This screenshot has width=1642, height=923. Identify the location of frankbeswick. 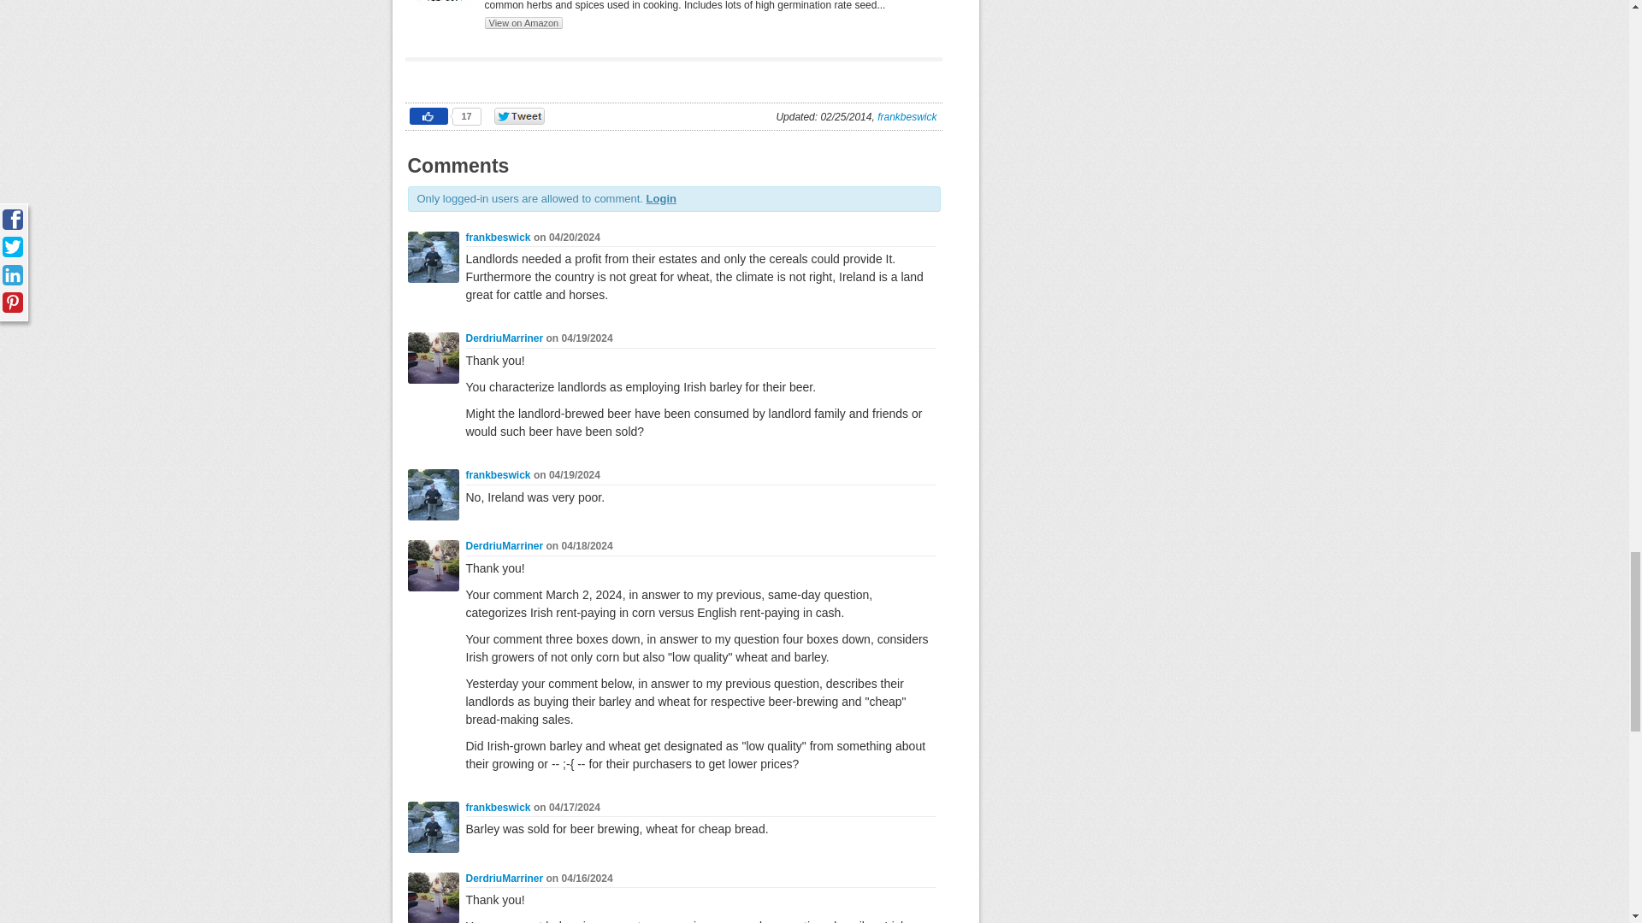
(907, 116).